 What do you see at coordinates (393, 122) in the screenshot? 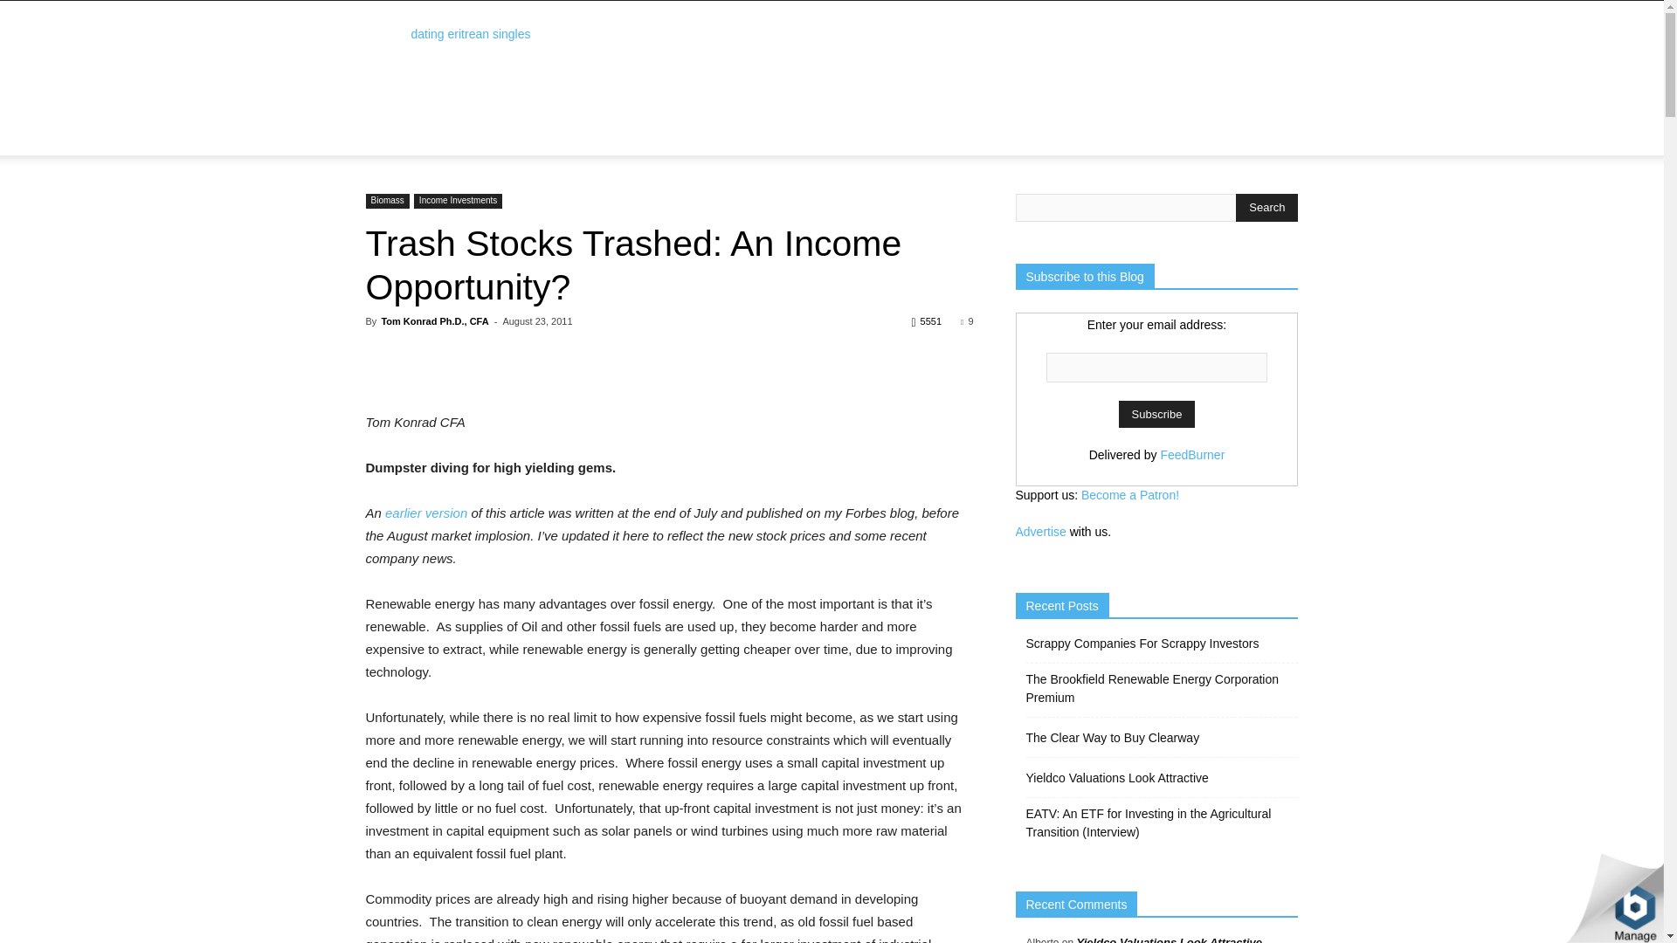
I see `HOME` at bounding box center [393, 122].